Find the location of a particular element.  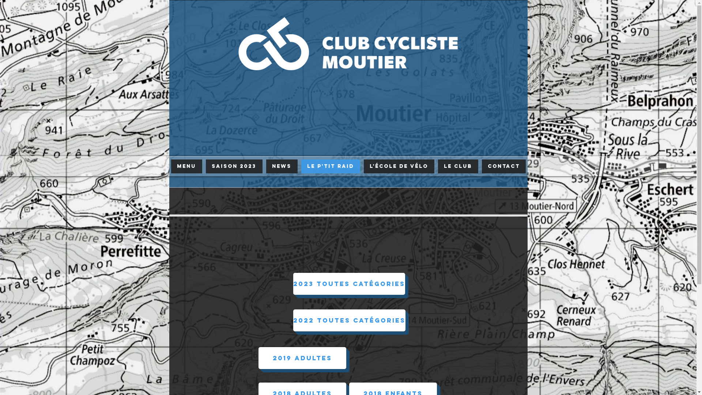

NEWS is located at coordinates (282, 166).